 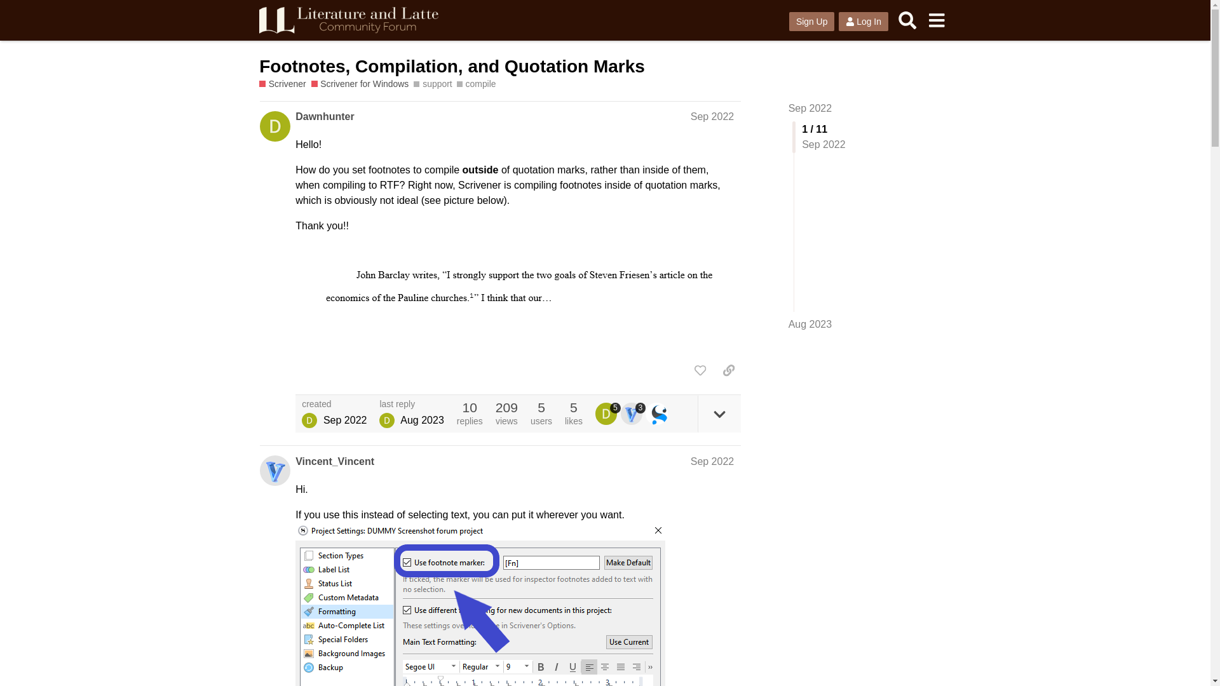 I want to click on Sep 7, 2022 8:15 am, so click(x=344, y=420).